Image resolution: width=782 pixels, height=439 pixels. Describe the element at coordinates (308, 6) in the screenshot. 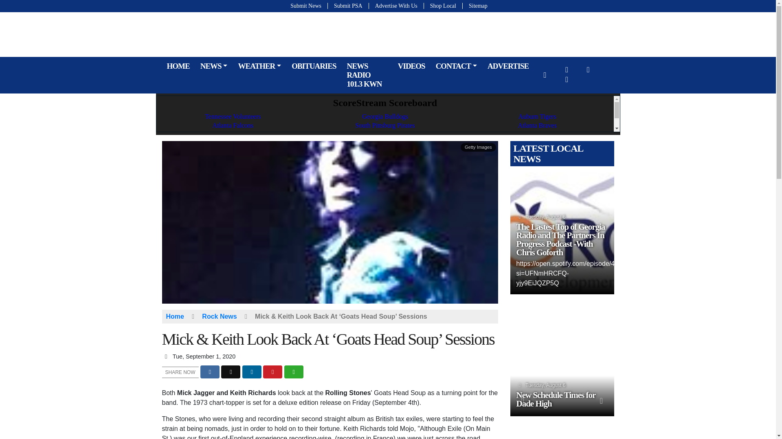

I see `Submit News` at that location.